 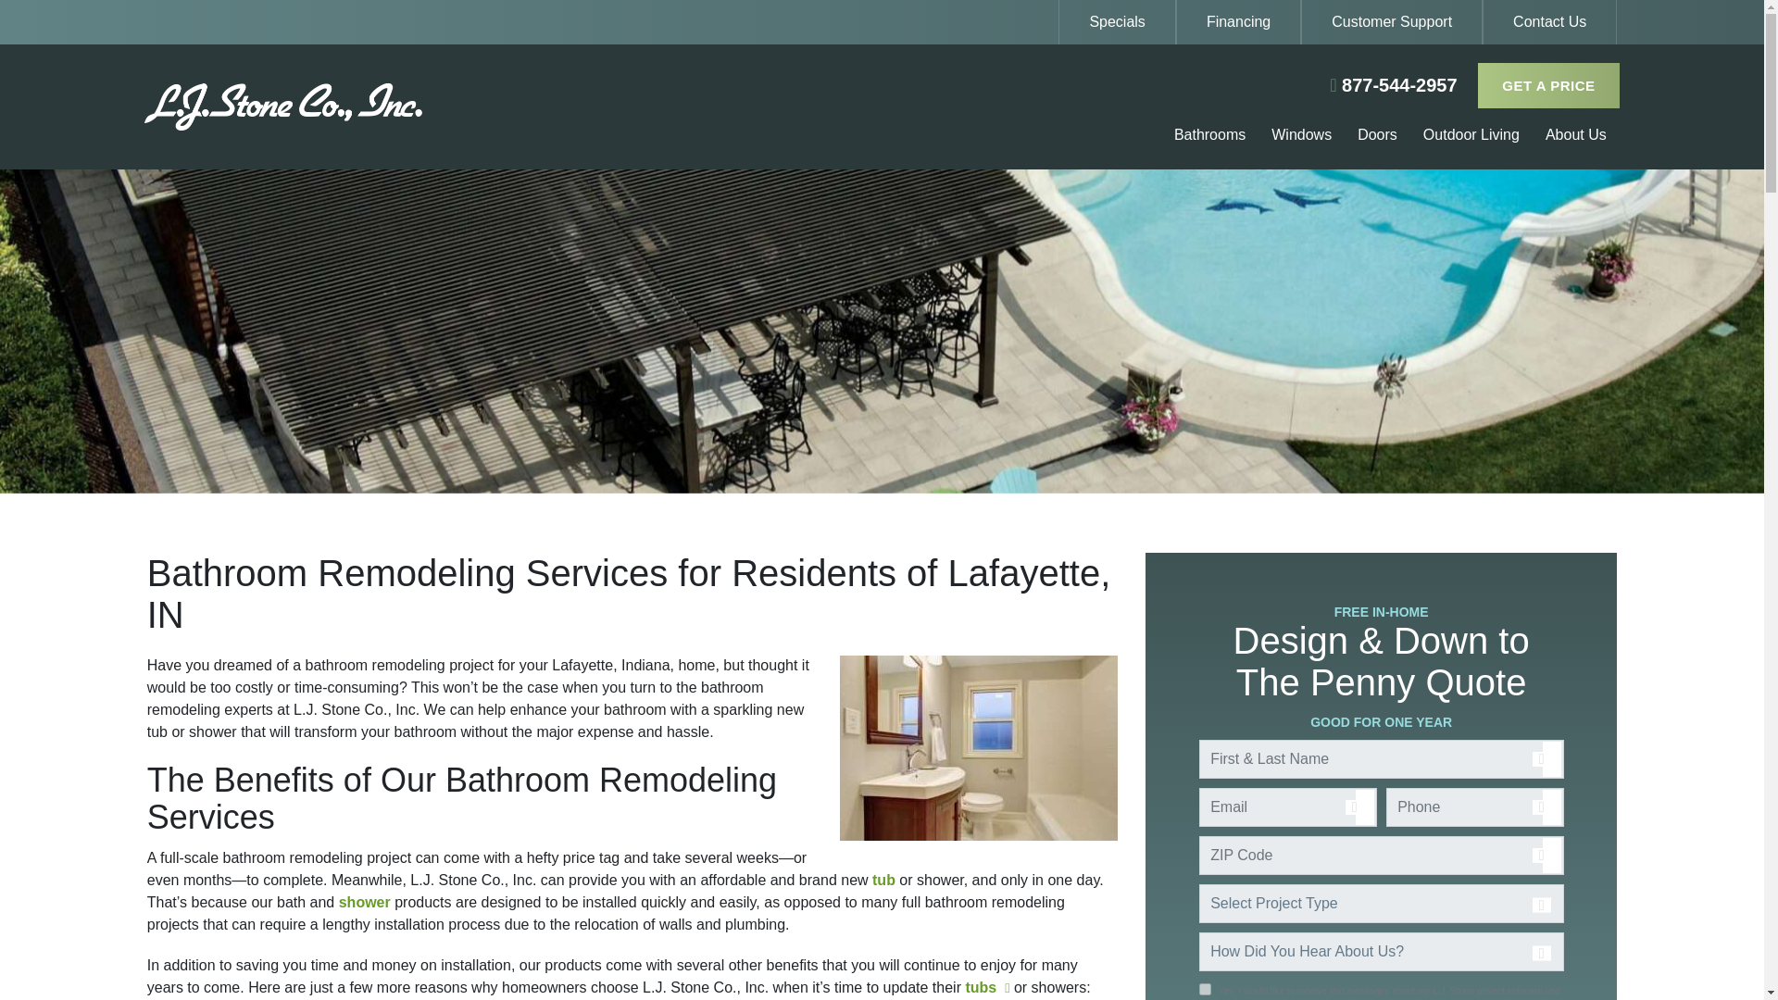 I want to click on Bathroom Remodeling Lafayette IN, so click(x=978, y=748).